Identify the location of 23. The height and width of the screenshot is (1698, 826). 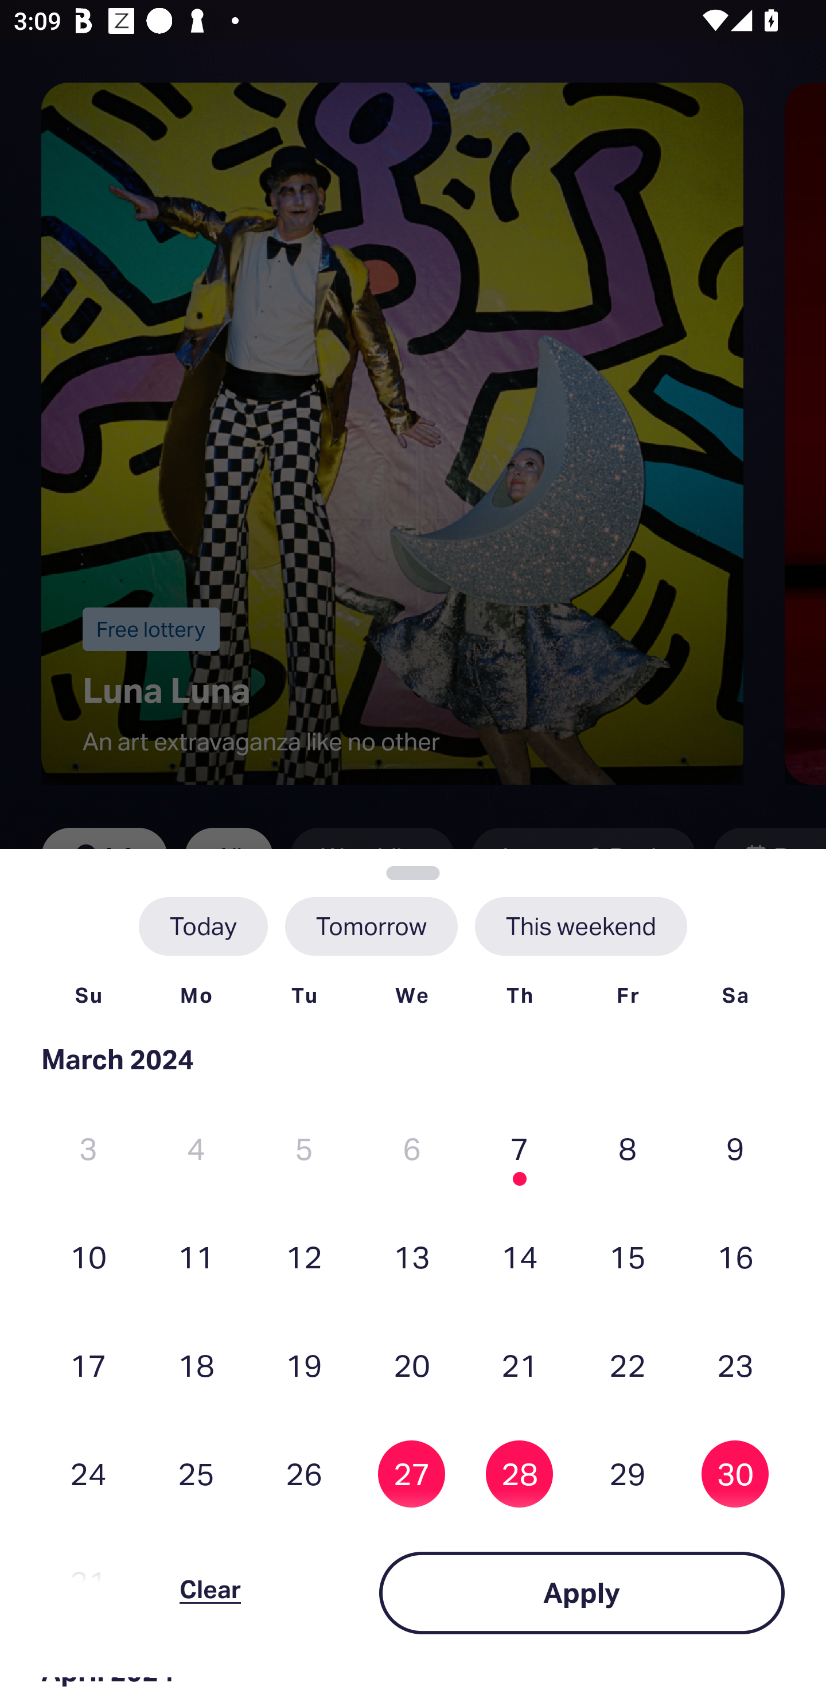
(735, 1365).